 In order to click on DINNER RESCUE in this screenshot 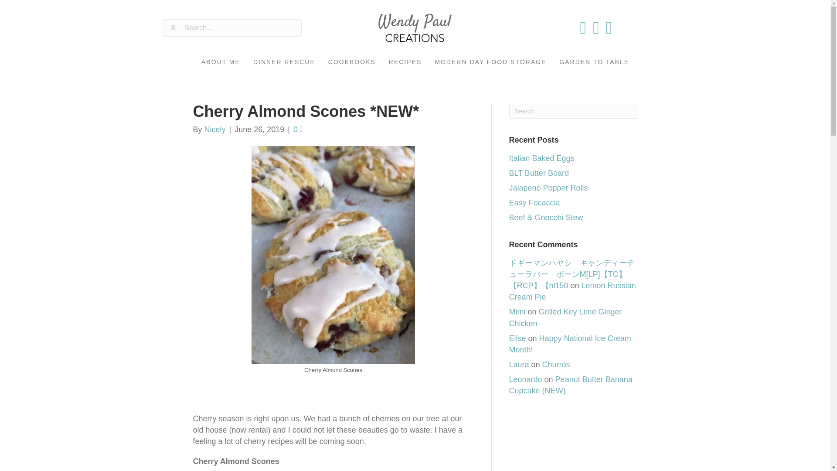, I will do `click(284, 62)`.